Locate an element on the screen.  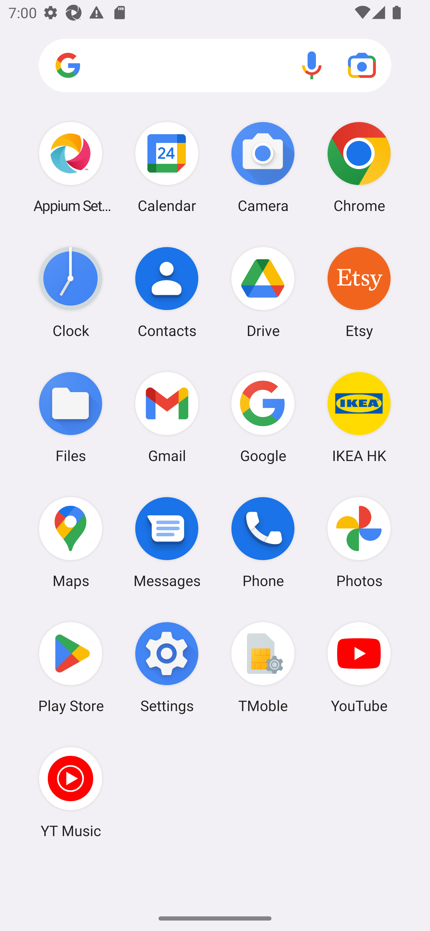
YouTube is located at coordinates (359, 668).